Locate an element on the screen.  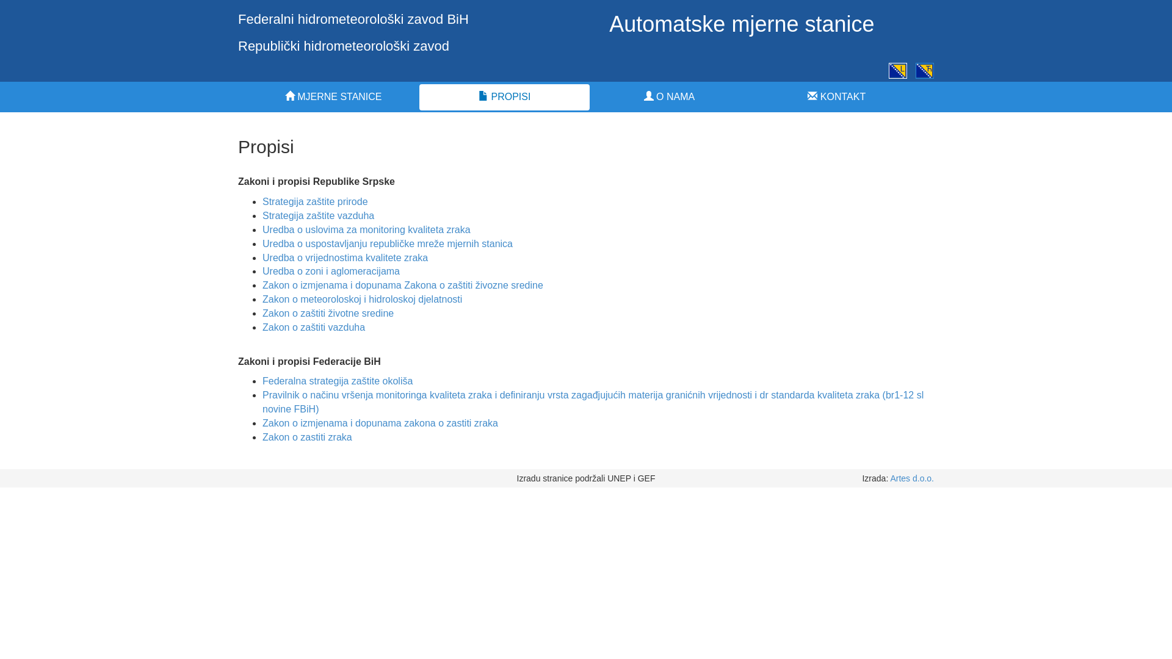
Zakon o zastiti zraka is located at coordinates (308, 437).